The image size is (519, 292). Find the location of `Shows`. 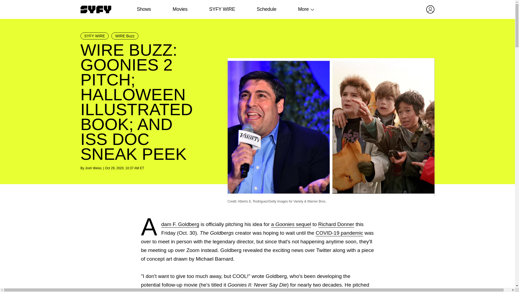

Shows is located at coordinates (144, 9).